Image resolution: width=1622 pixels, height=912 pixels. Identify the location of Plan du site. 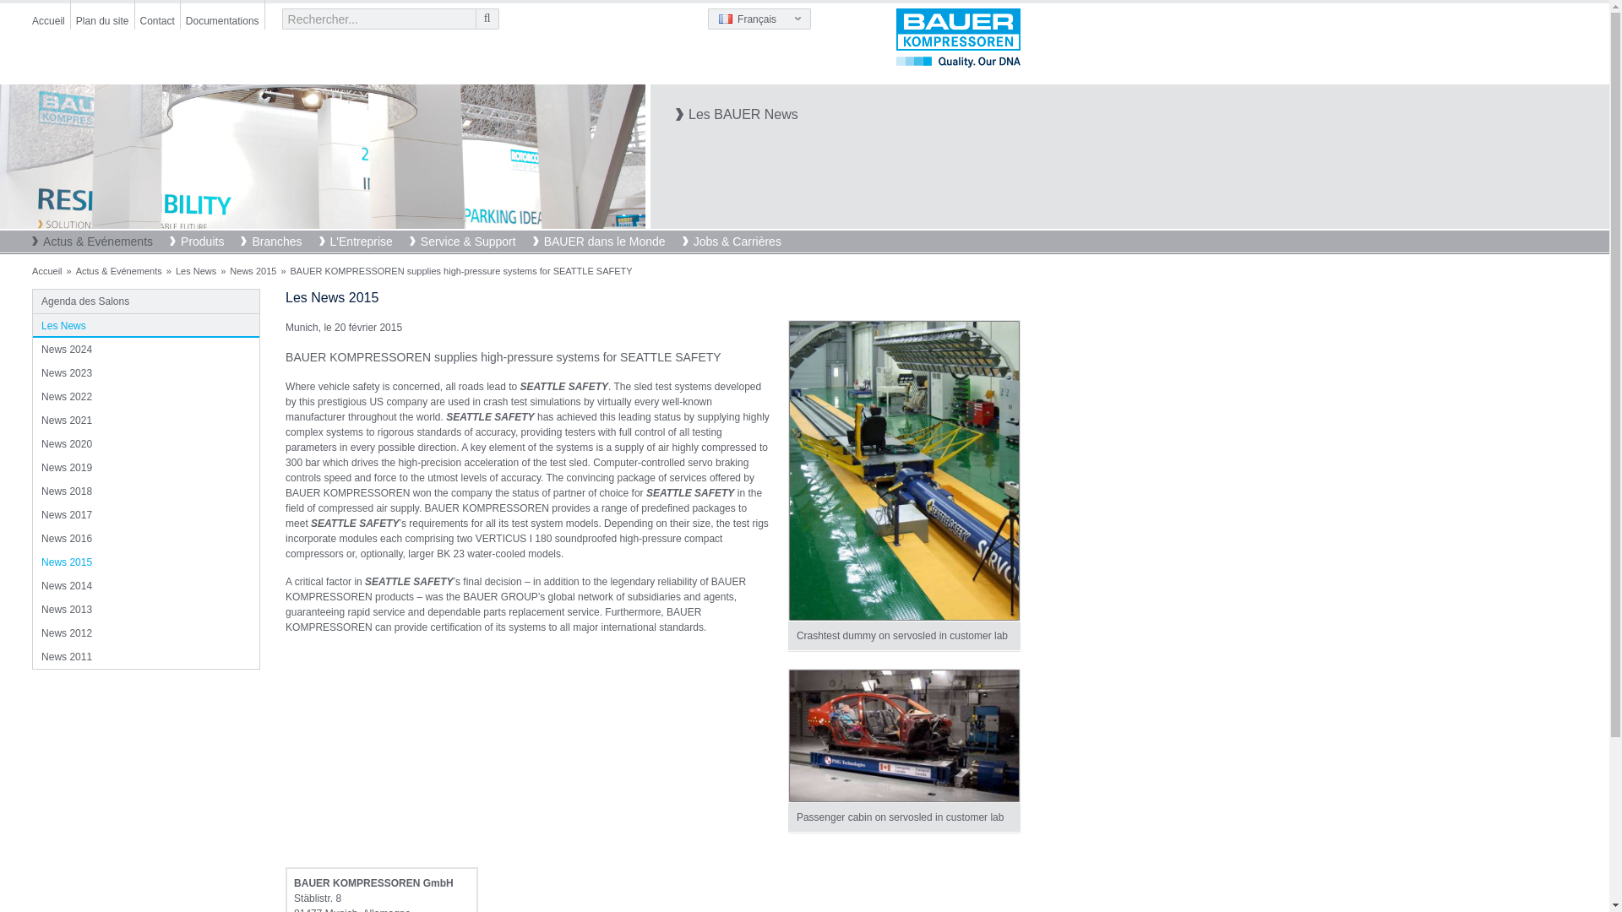
(103, 14).